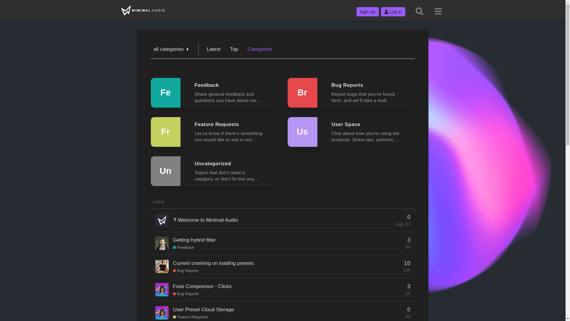  Describe the element at coordinates (162, 289) in the screenshot. I see `qbikmusik` at that location.